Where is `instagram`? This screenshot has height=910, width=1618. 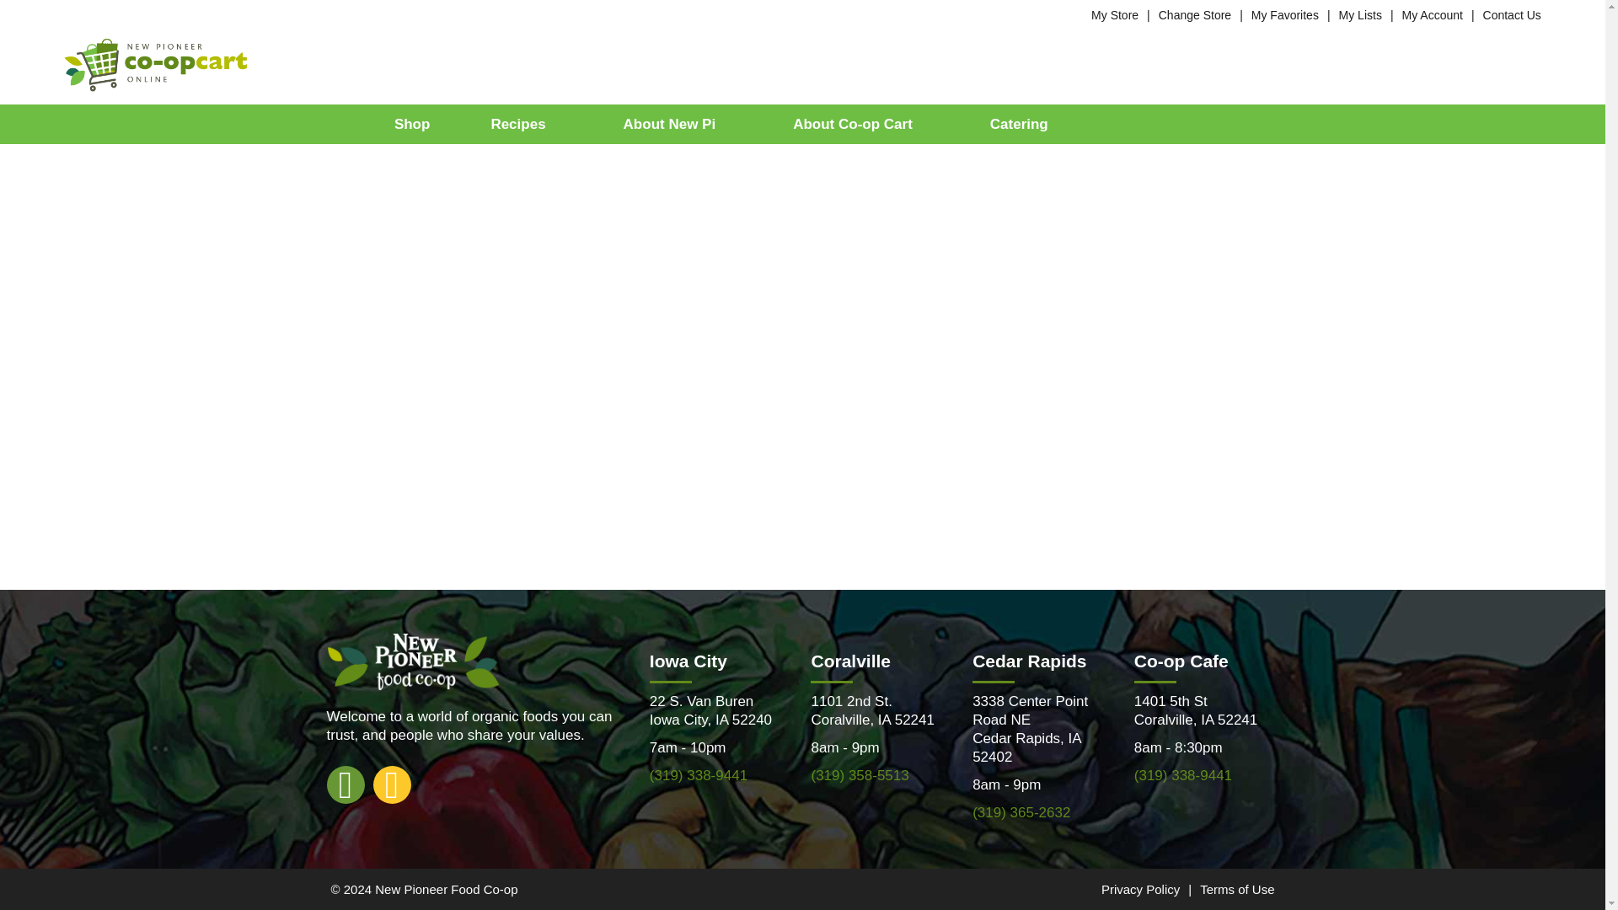
instagram is located at coordinates (391, 784).